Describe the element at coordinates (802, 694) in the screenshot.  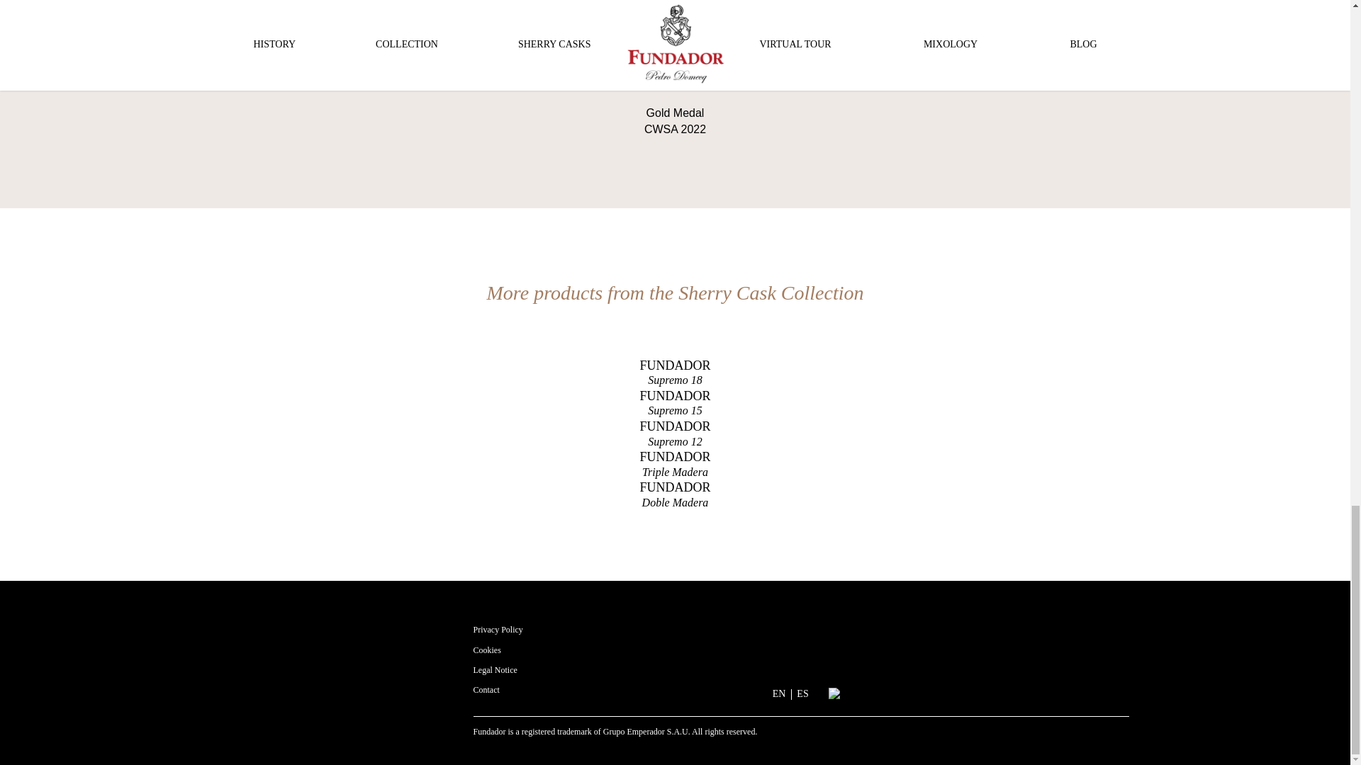
I see `Fundador Supremo 15` at that location.